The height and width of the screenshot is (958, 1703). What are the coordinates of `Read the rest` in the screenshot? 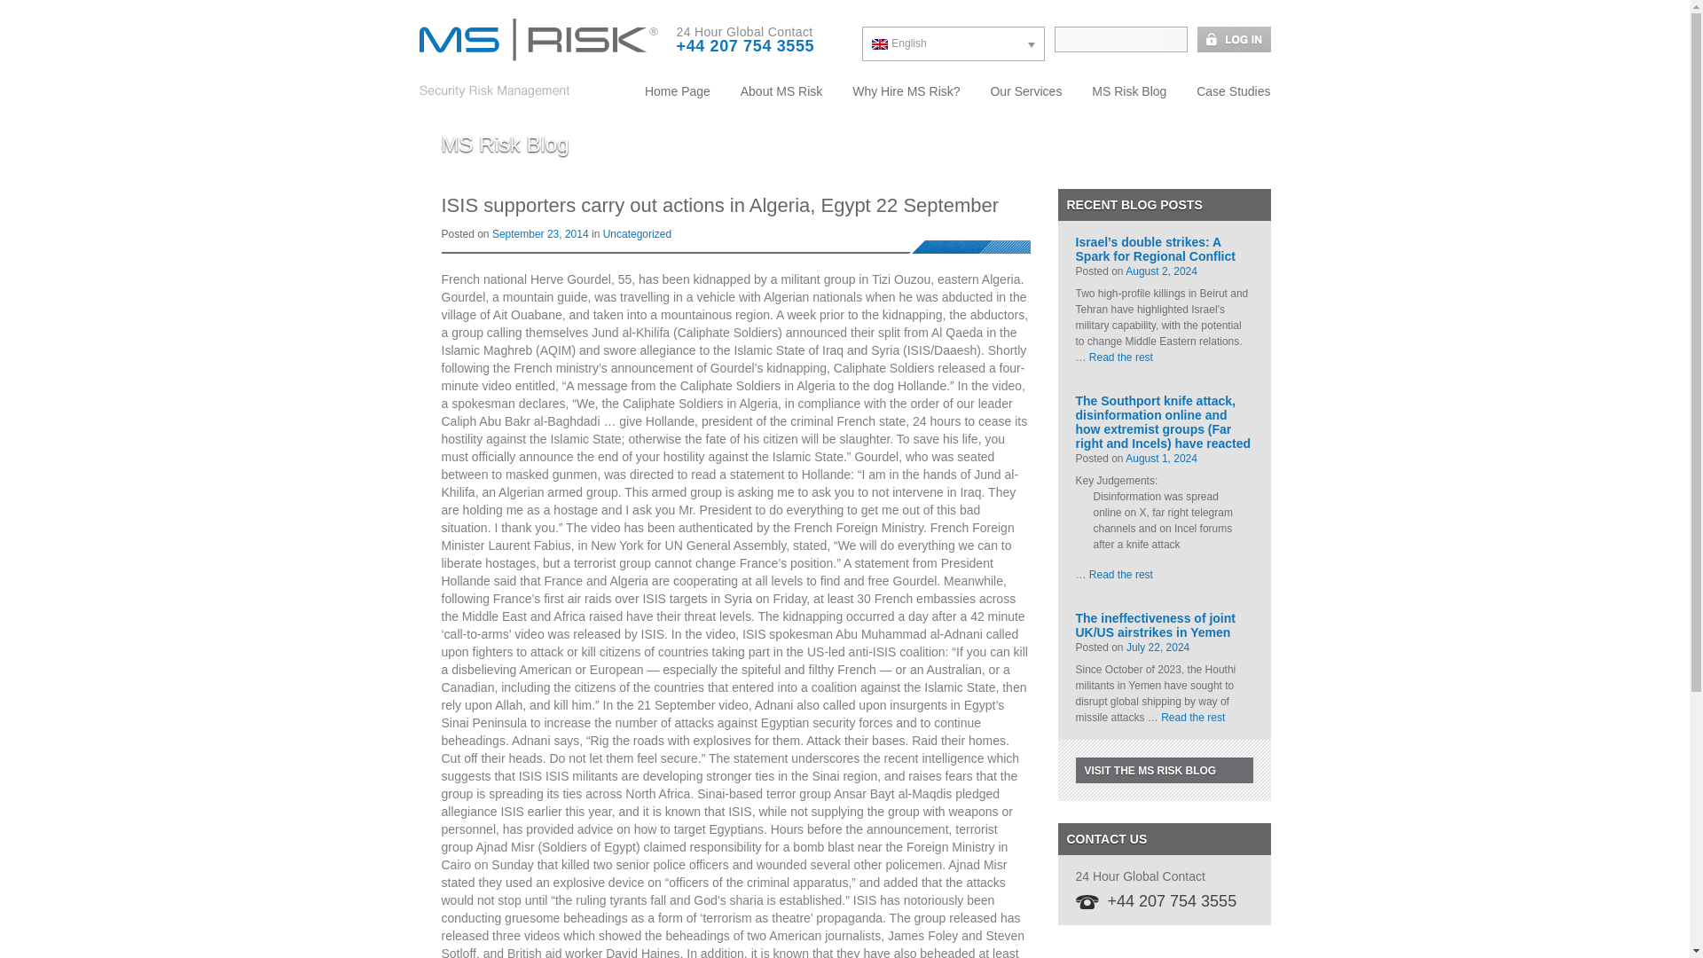 It's located at (1121, 357).